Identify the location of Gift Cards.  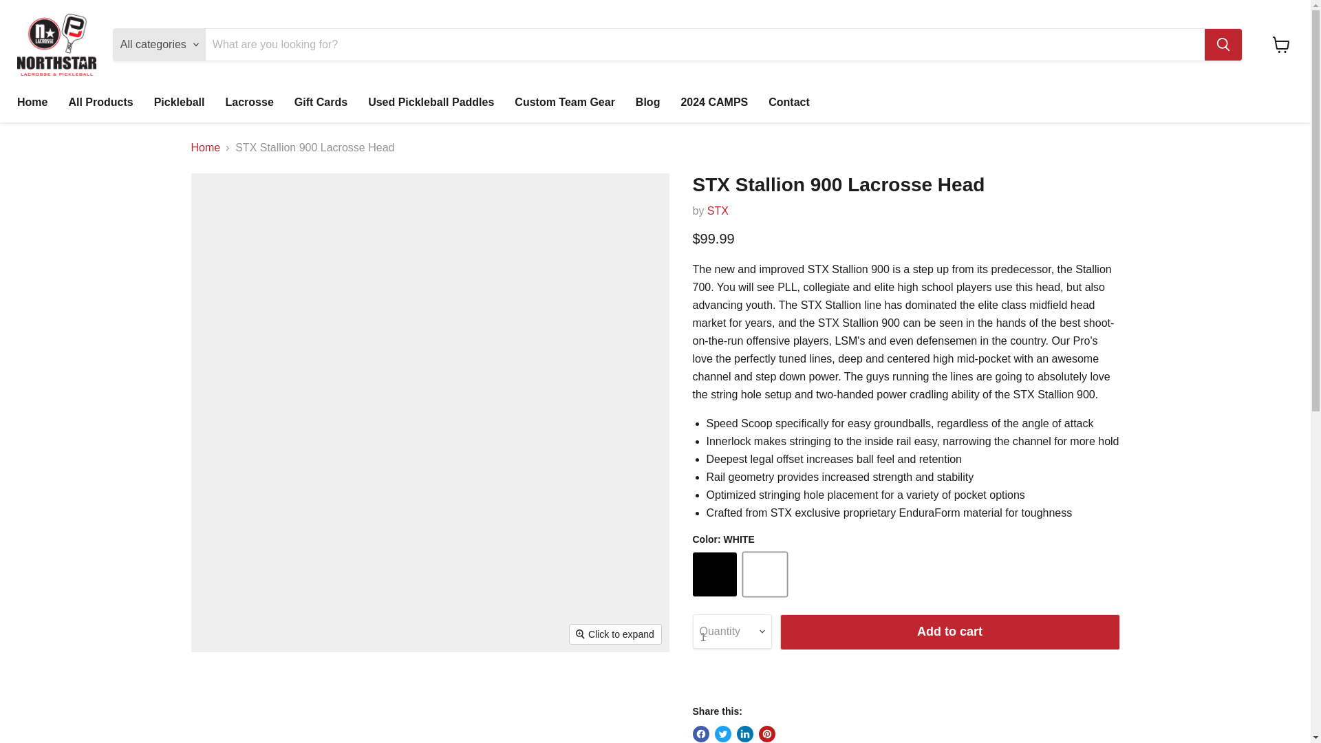
(321, 102).